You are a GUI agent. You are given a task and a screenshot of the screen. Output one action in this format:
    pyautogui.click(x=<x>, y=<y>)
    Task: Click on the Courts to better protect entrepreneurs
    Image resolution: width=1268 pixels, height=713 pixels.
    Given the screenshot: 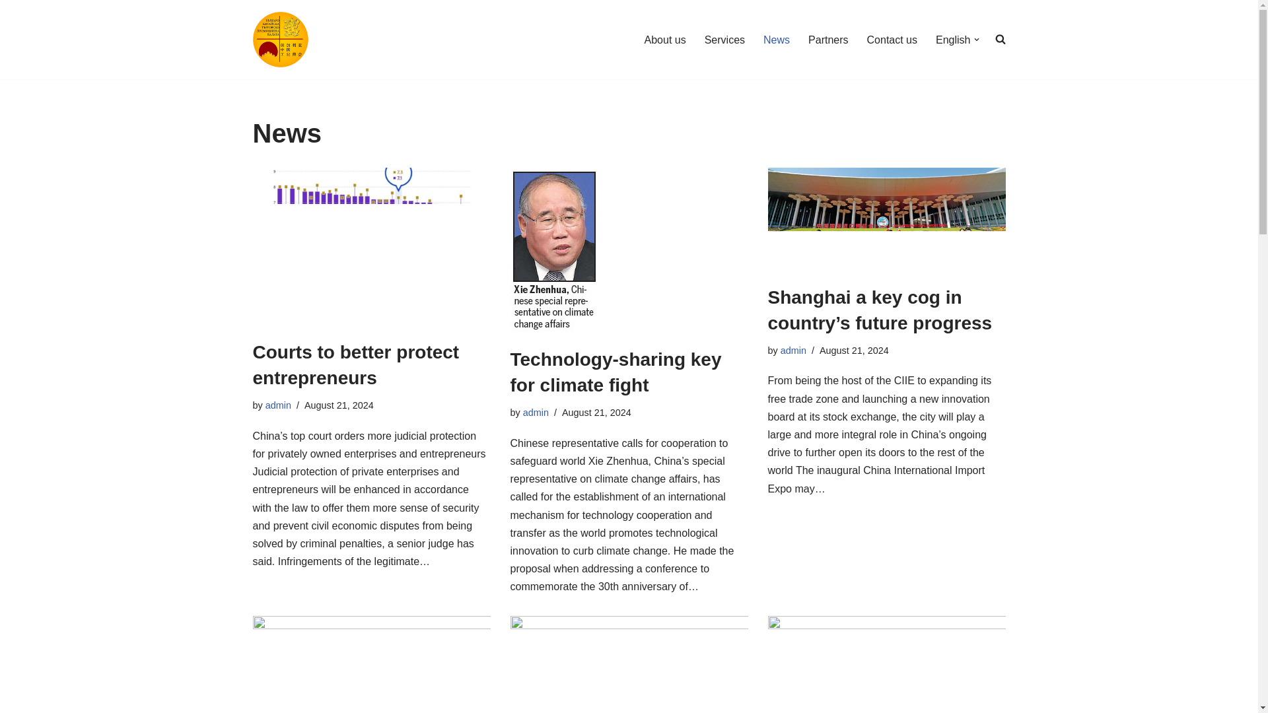 What is the action you would take?
    pyautogui.click(x=355, y=364)
    